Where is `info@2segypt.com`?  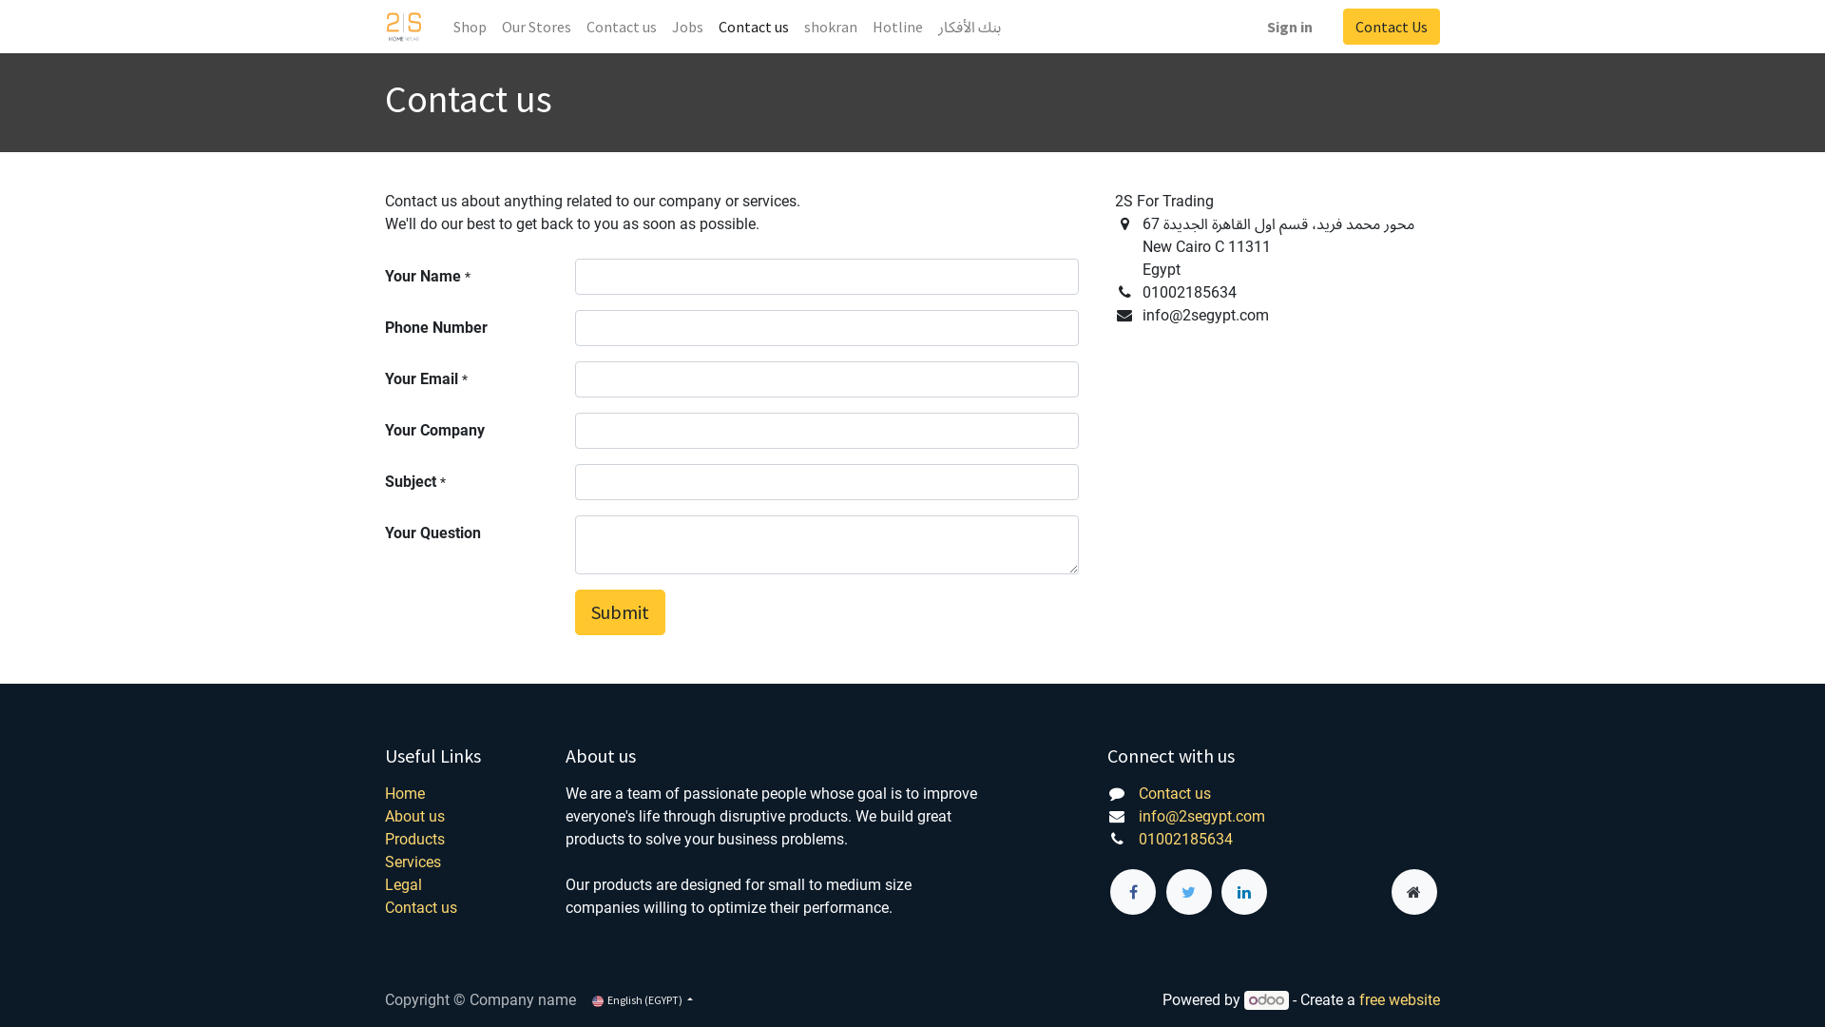
info@2segypt.com is located at coordinates (1201, 816).